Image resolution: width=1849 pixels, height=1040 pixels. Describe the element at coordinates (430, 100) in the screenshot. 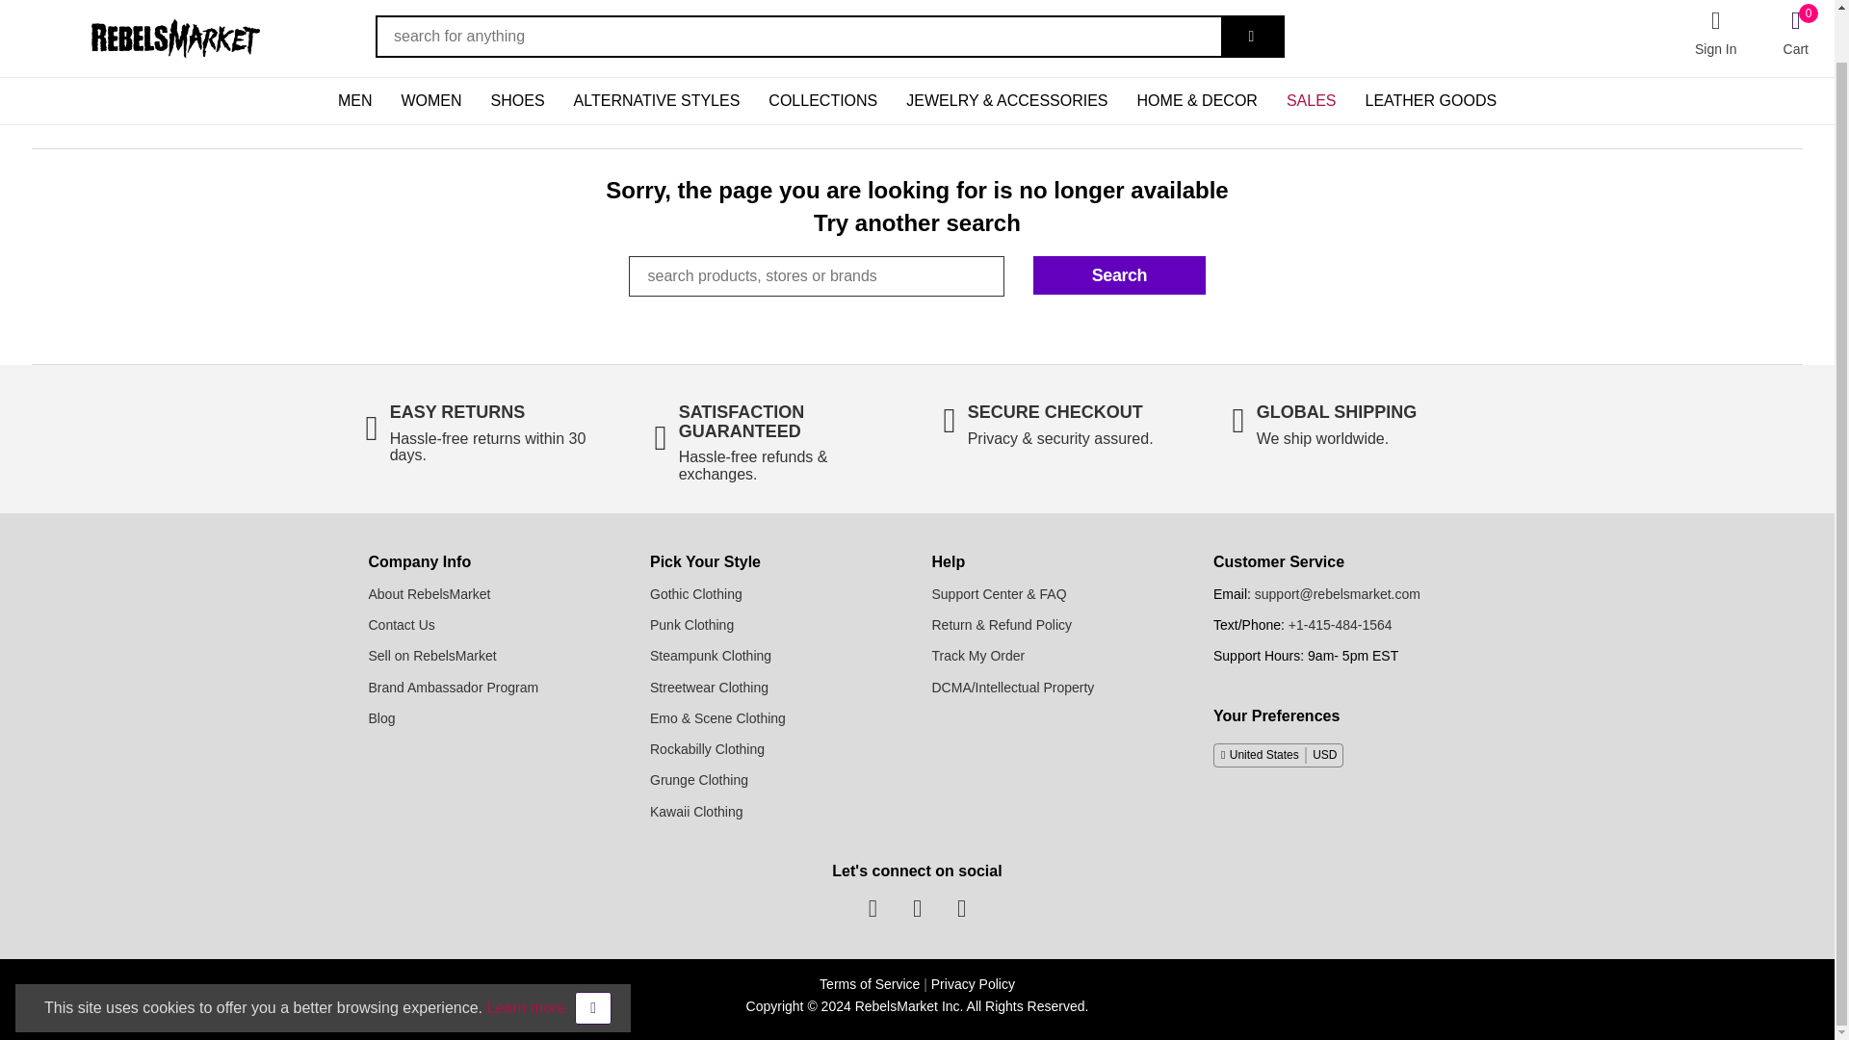

I see `WOMEN` at that location.